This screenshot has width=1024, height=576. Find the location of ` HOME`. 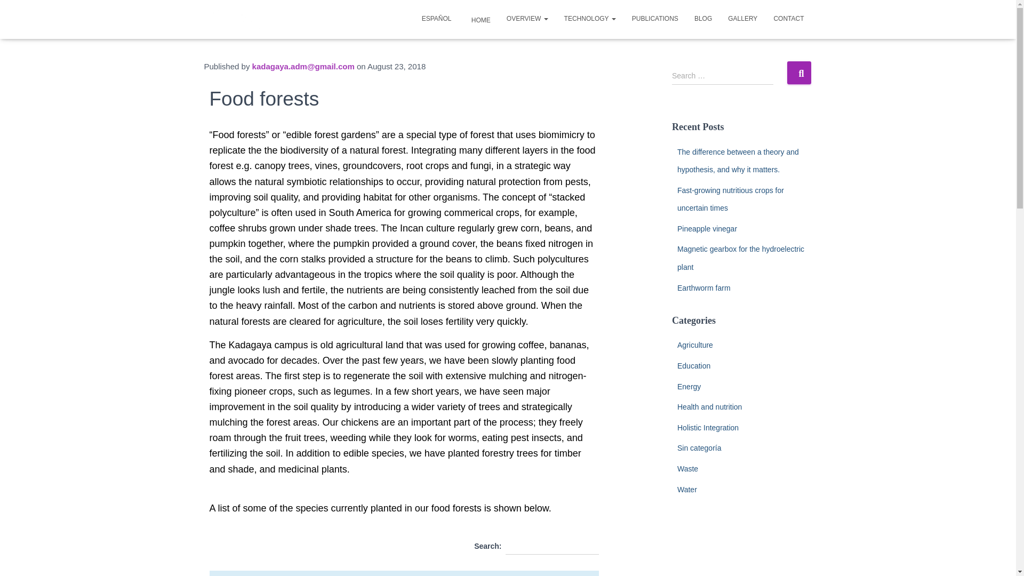

 HOME is located at coordinates (478, 19).